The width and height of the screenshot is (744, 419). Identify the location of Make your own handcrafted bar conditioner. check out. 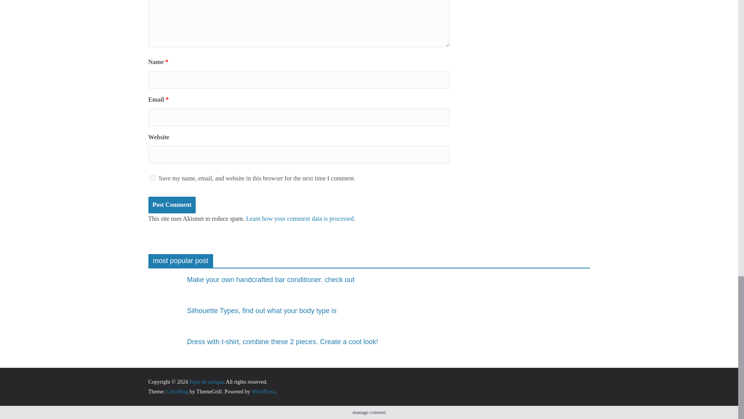
(164, 290).